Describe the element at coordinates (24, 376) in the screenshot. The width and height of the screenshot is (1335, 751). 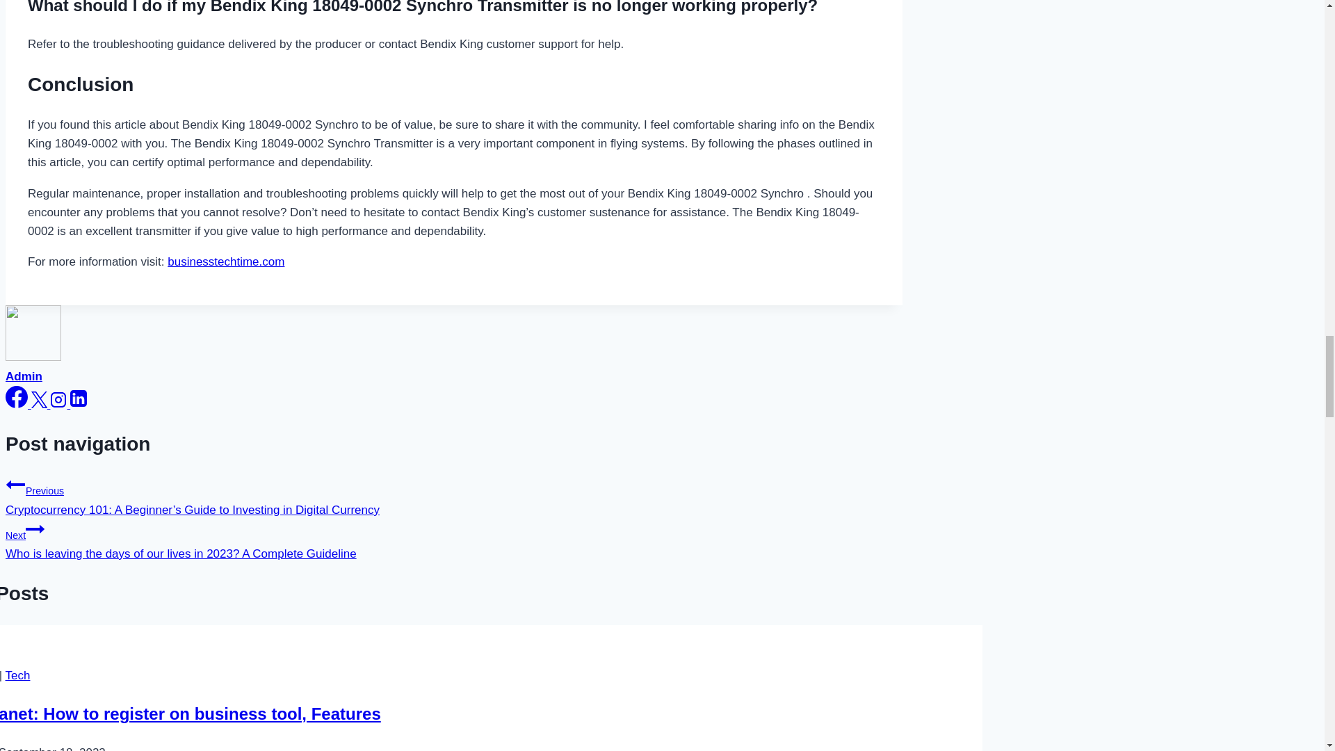
I see `Admin` at that location.